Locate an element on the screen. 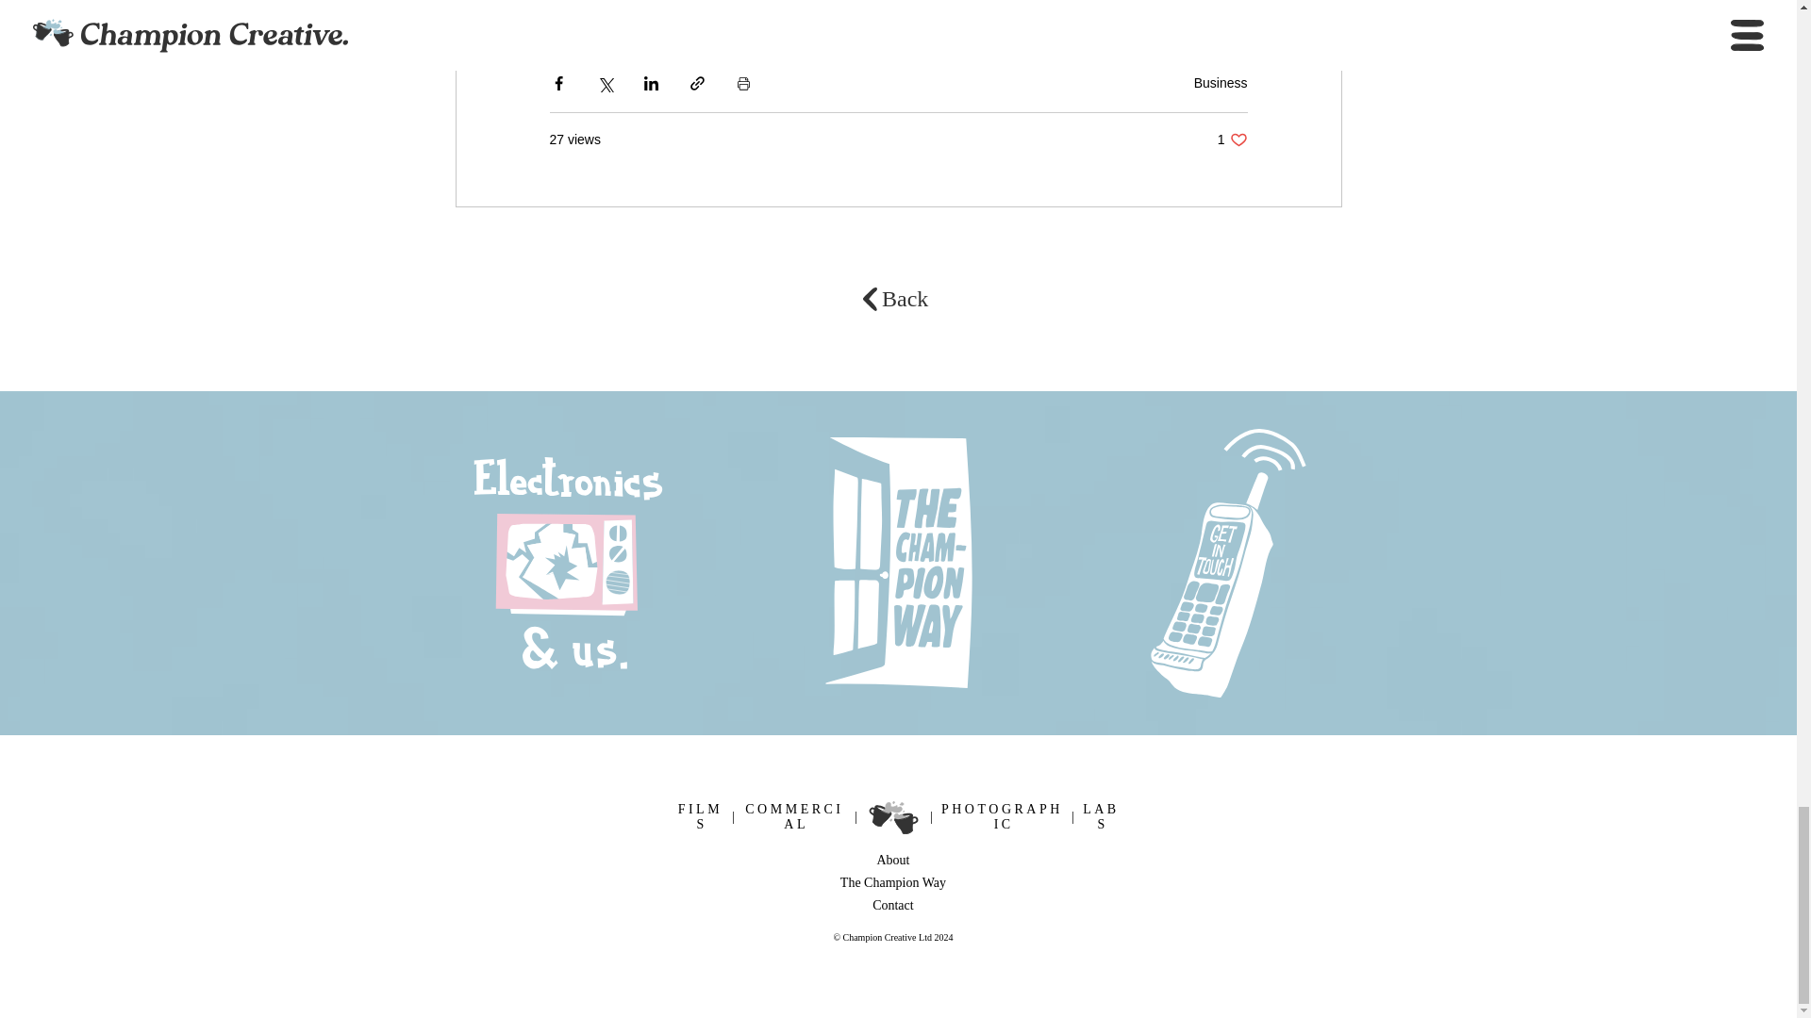 This screenshot has height=1018, width=1811. Back is located at coordinates (1011, 2).